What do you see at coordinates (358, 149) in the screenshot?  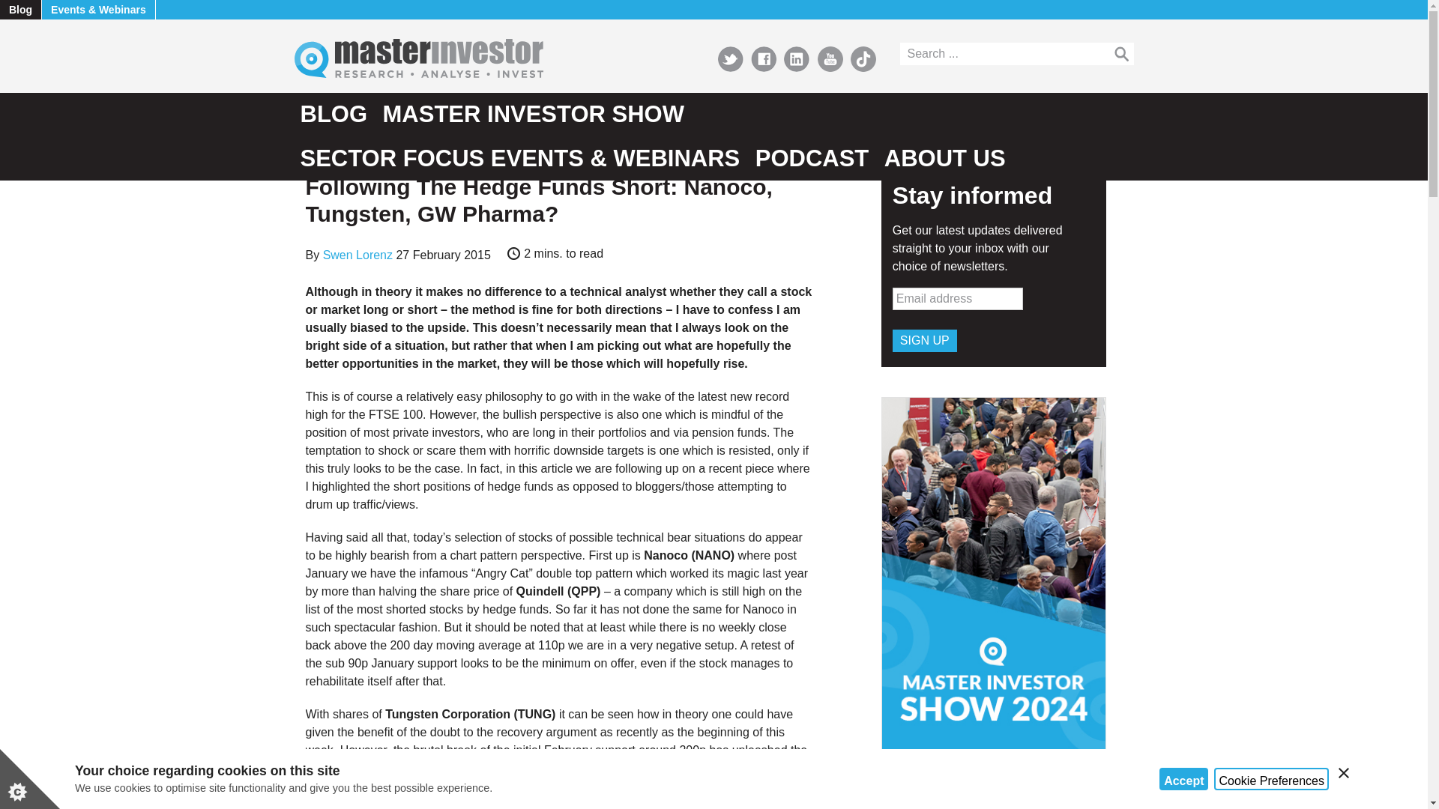 I see `LATEST` at bounding box center [358, 149].